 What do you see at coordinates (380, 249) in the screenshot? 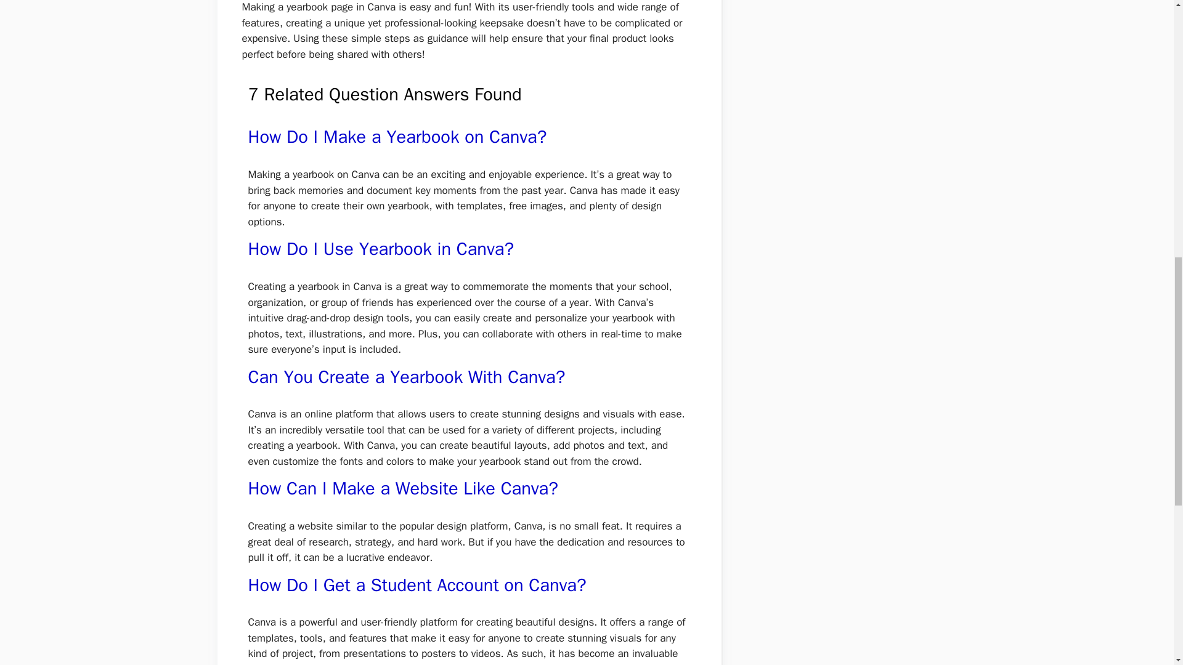
I see `How Do I Use Yearbook in Canva?` at bounding box center [380, 249].